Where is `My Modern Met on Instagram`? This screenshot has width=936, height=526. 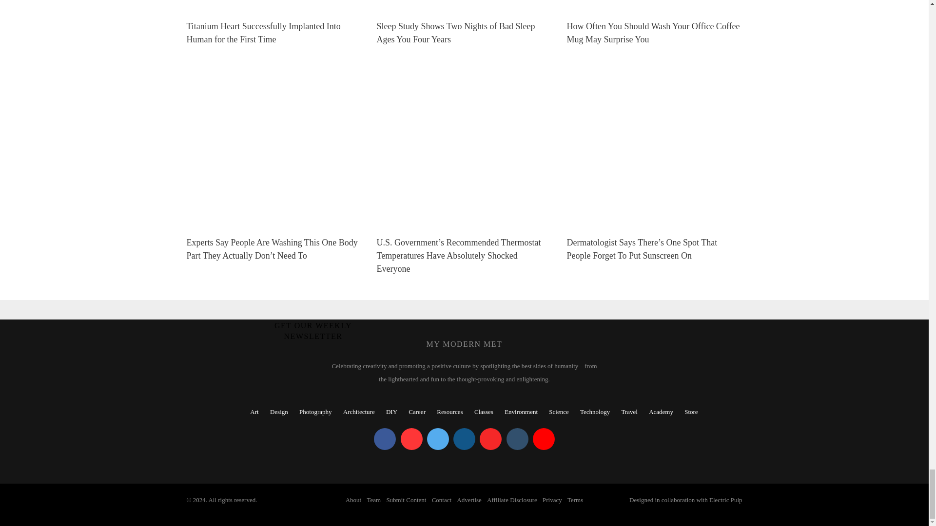 My Modern Met on Instagram is located at coordinates (464, 439).